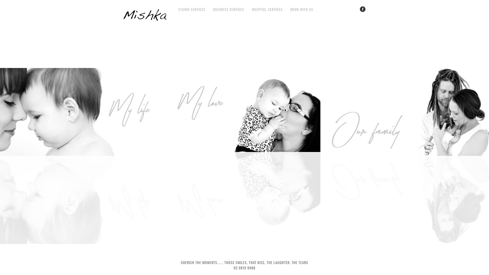 Image resolution: width=489 pixels, height=275 pixels. I want to click on BUSINESS SERVICES, so click(229, 9).